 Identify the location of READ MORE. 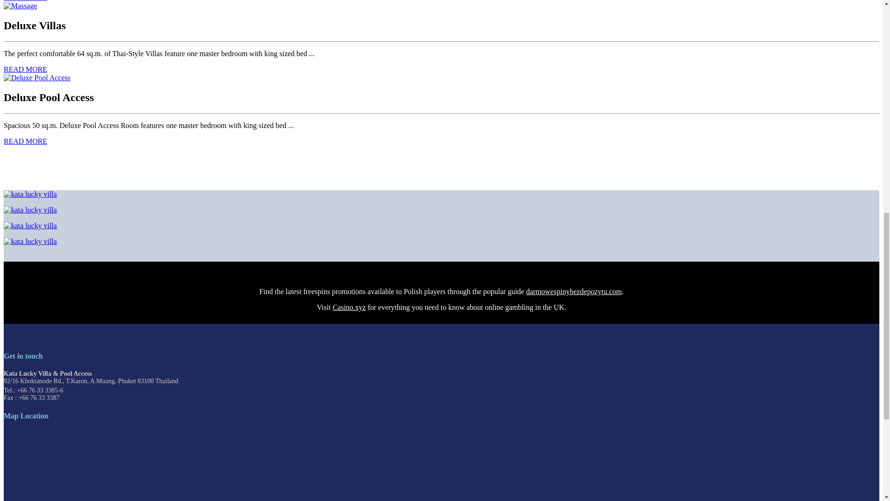
(25, 1).